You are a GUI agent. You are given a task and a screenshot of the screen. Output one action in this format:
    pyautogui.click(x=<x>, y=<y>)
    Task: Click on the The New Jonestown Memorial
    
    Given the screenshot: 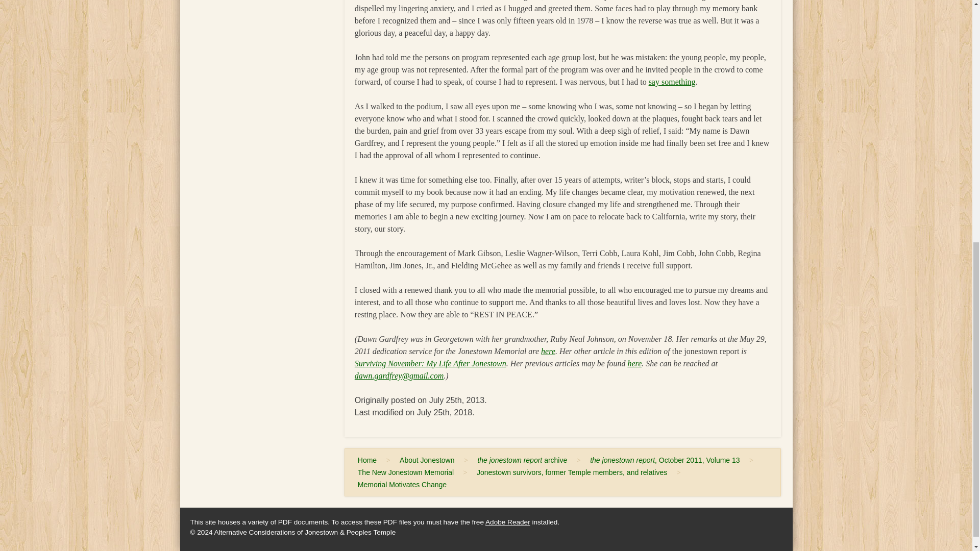 What is the action you would take?
    pyautogui.click(x=405, y=472)
    